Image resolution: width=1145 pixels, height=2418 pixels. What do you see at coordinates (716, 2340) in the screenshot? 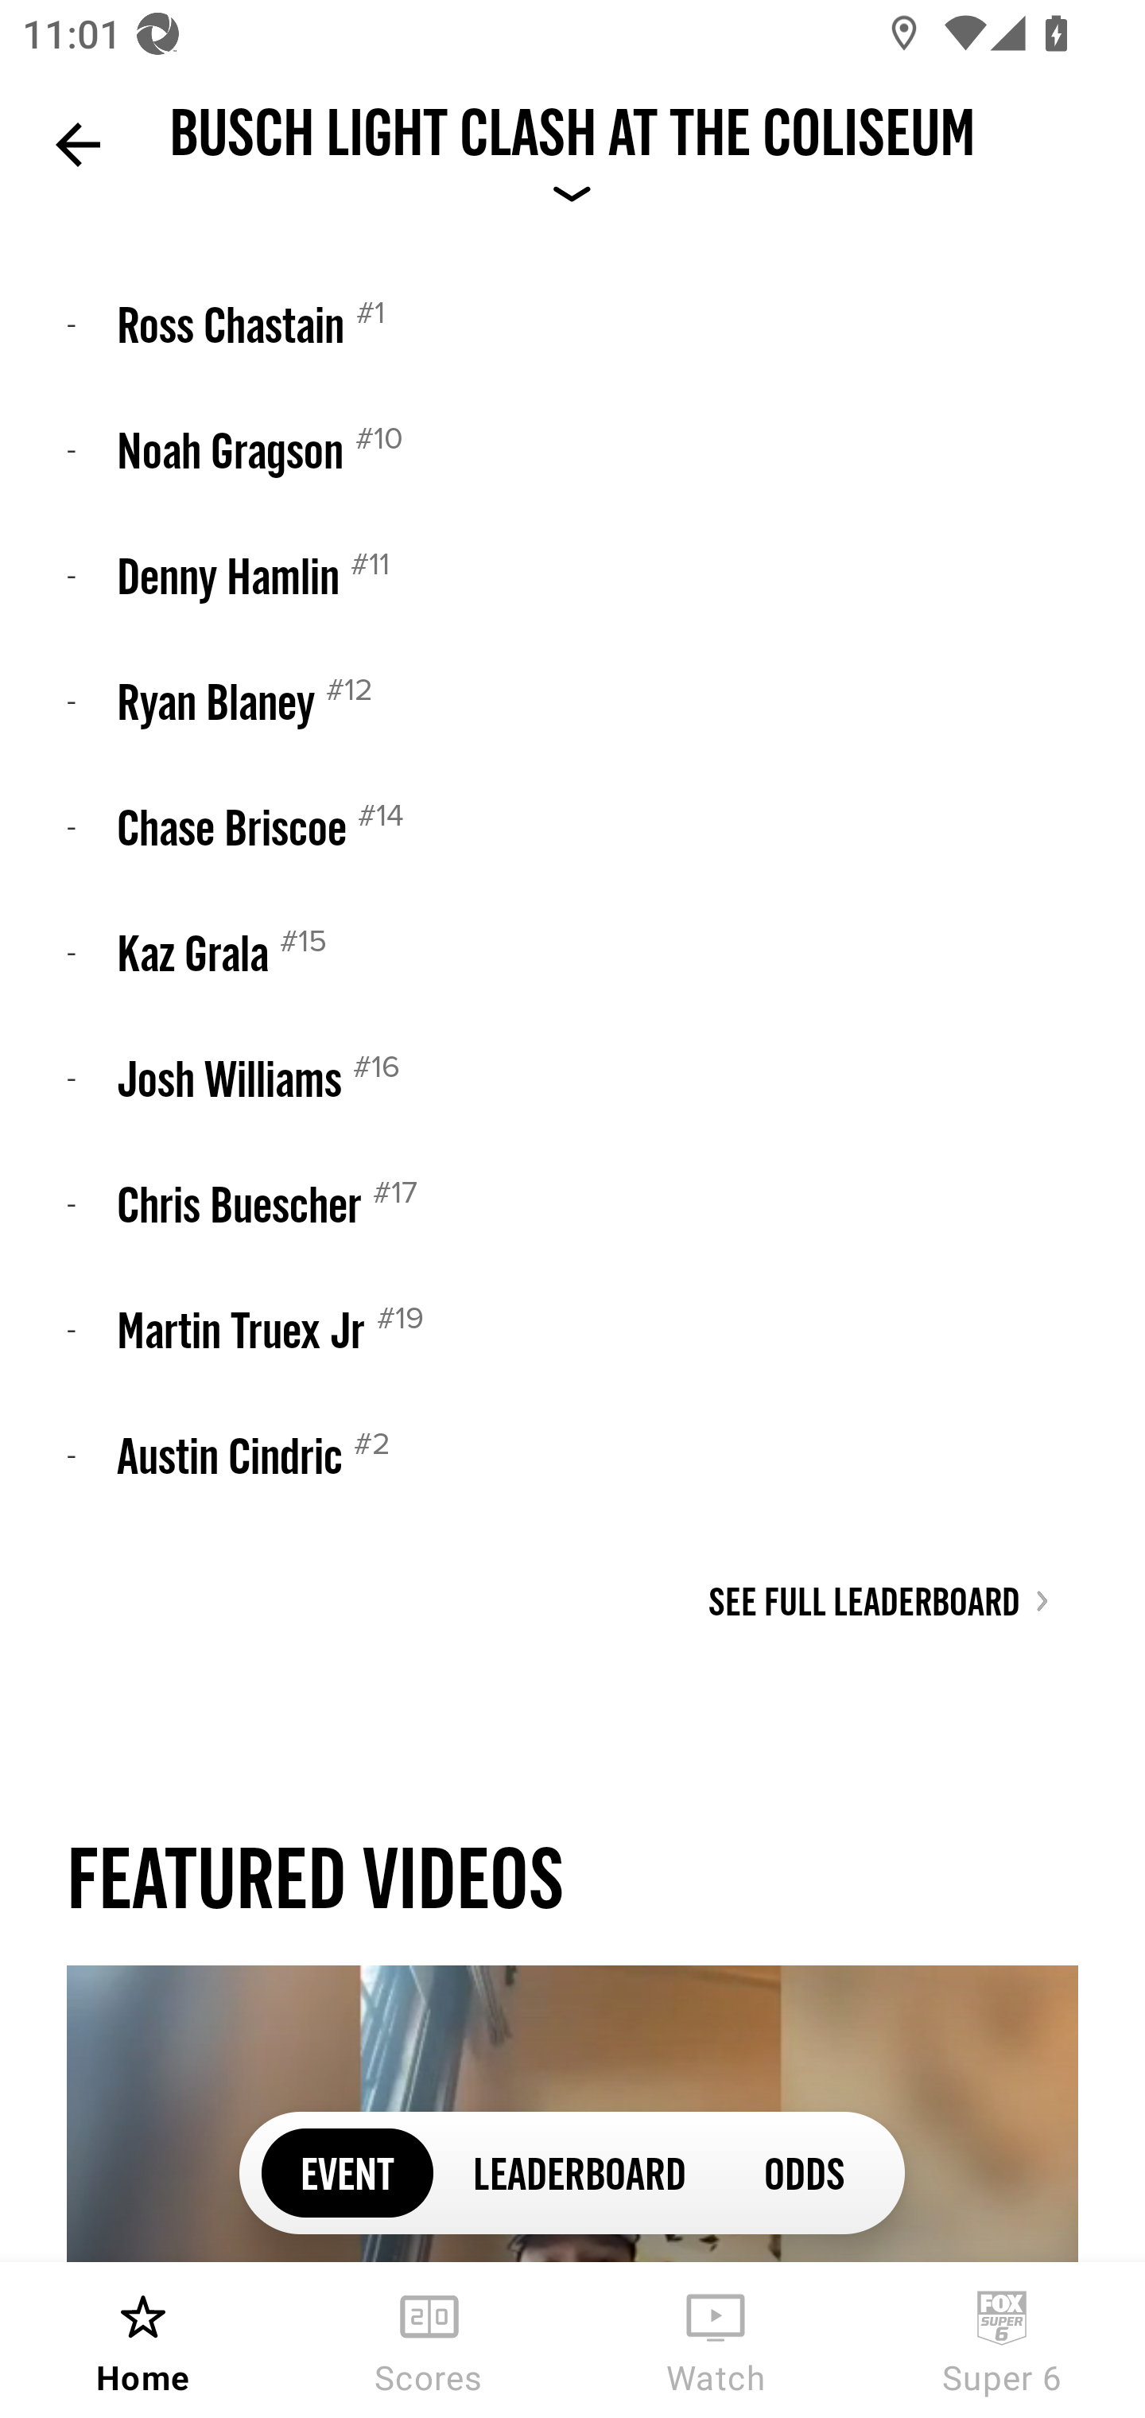
I see `Watch` at bounding box center [716, 2340].